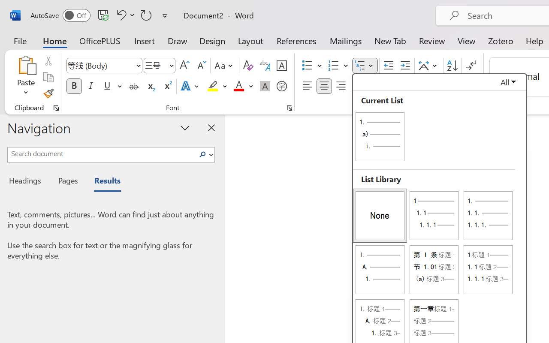 Image resolution: width=549 pixels, height=343 pixels. What do you see at coordinates (89, 25) in the screenshot?
I see `Explorer actions` at bounding box center [89, 25].